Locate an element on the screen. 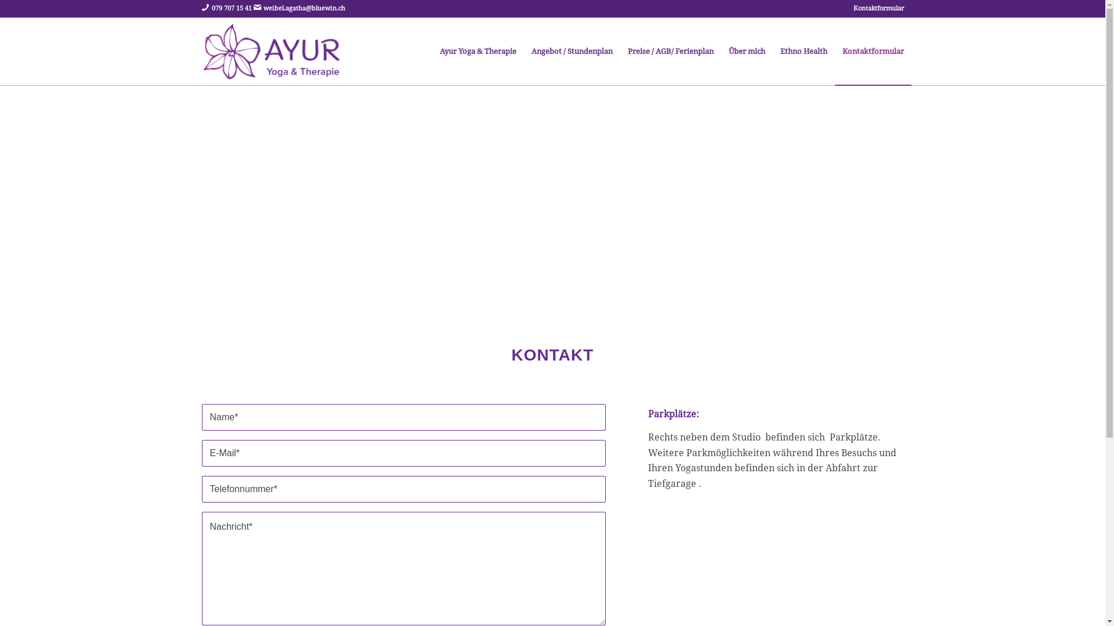 This screenshot has height=626, width=1114. Angebot / Stundenplan is located at coordinates (572, 52).